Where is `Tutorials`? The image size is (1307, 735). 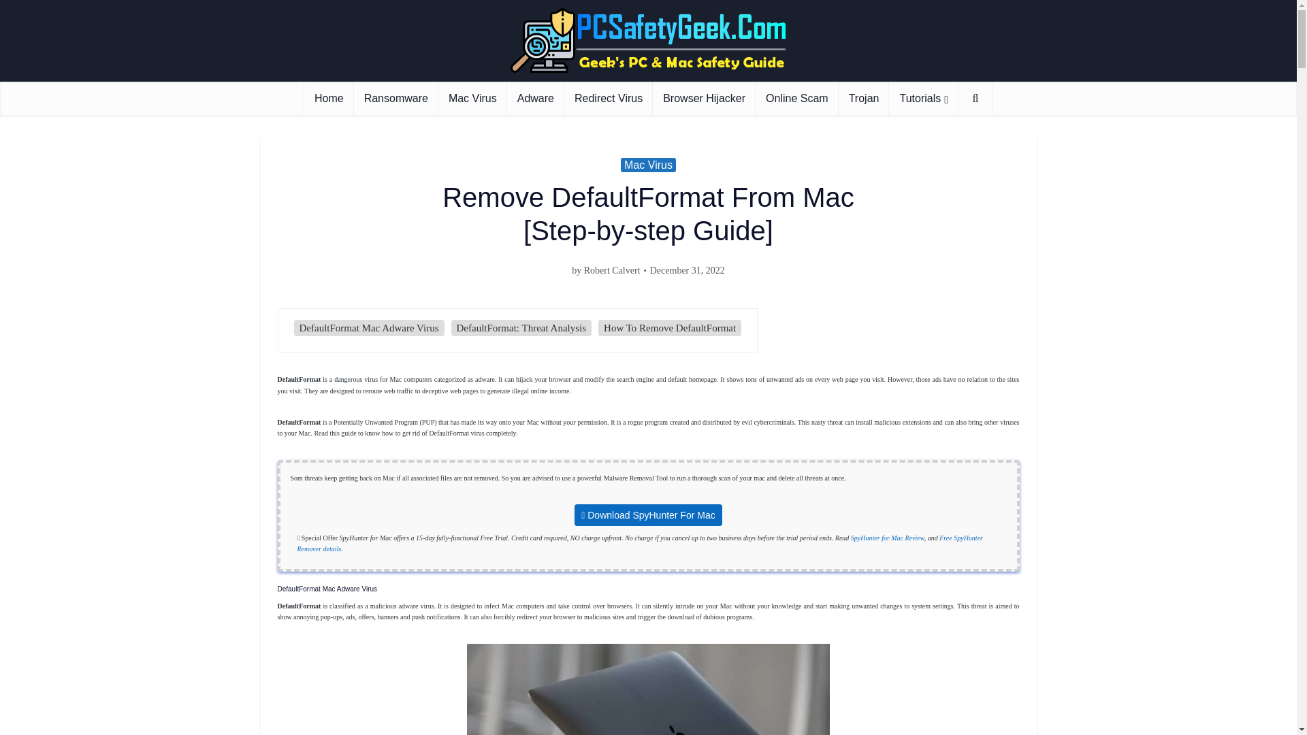 Tutorials is located at coordinates (923, 98).